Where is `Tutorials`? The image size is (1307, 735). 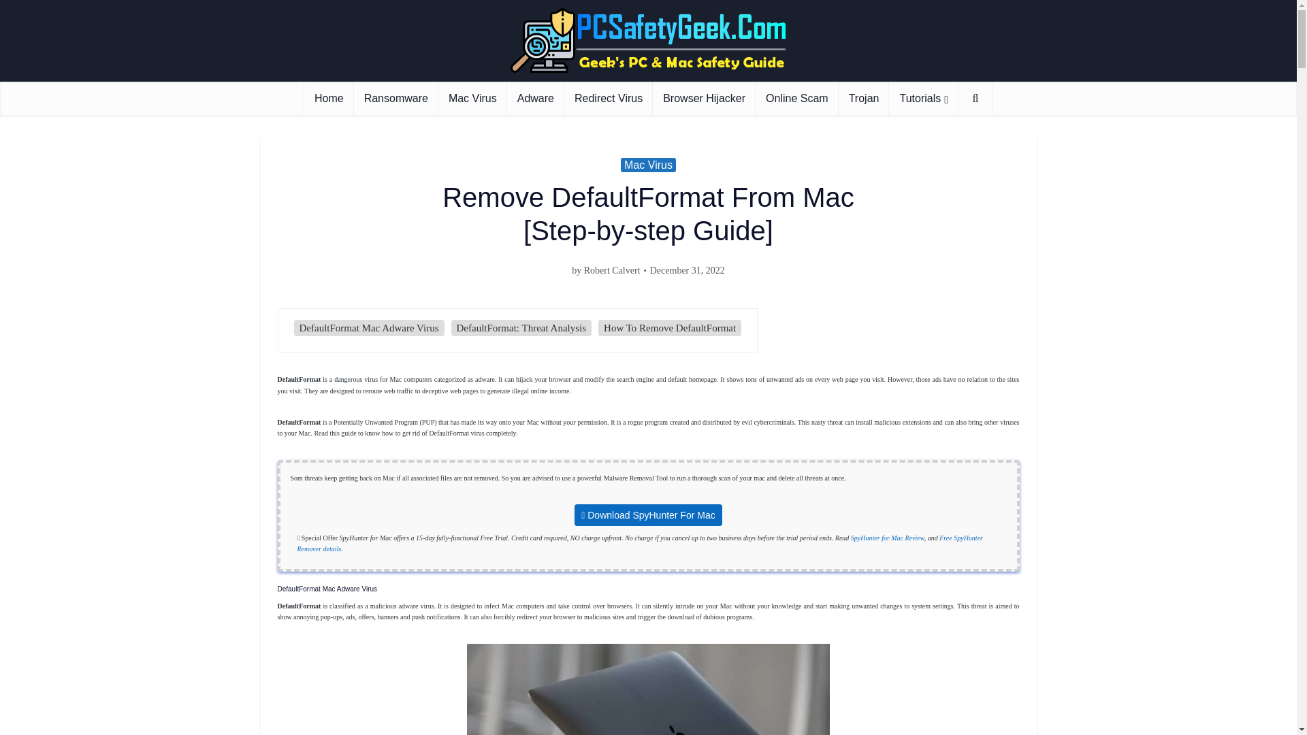 Tutorials is located at coordinates (923, 98).